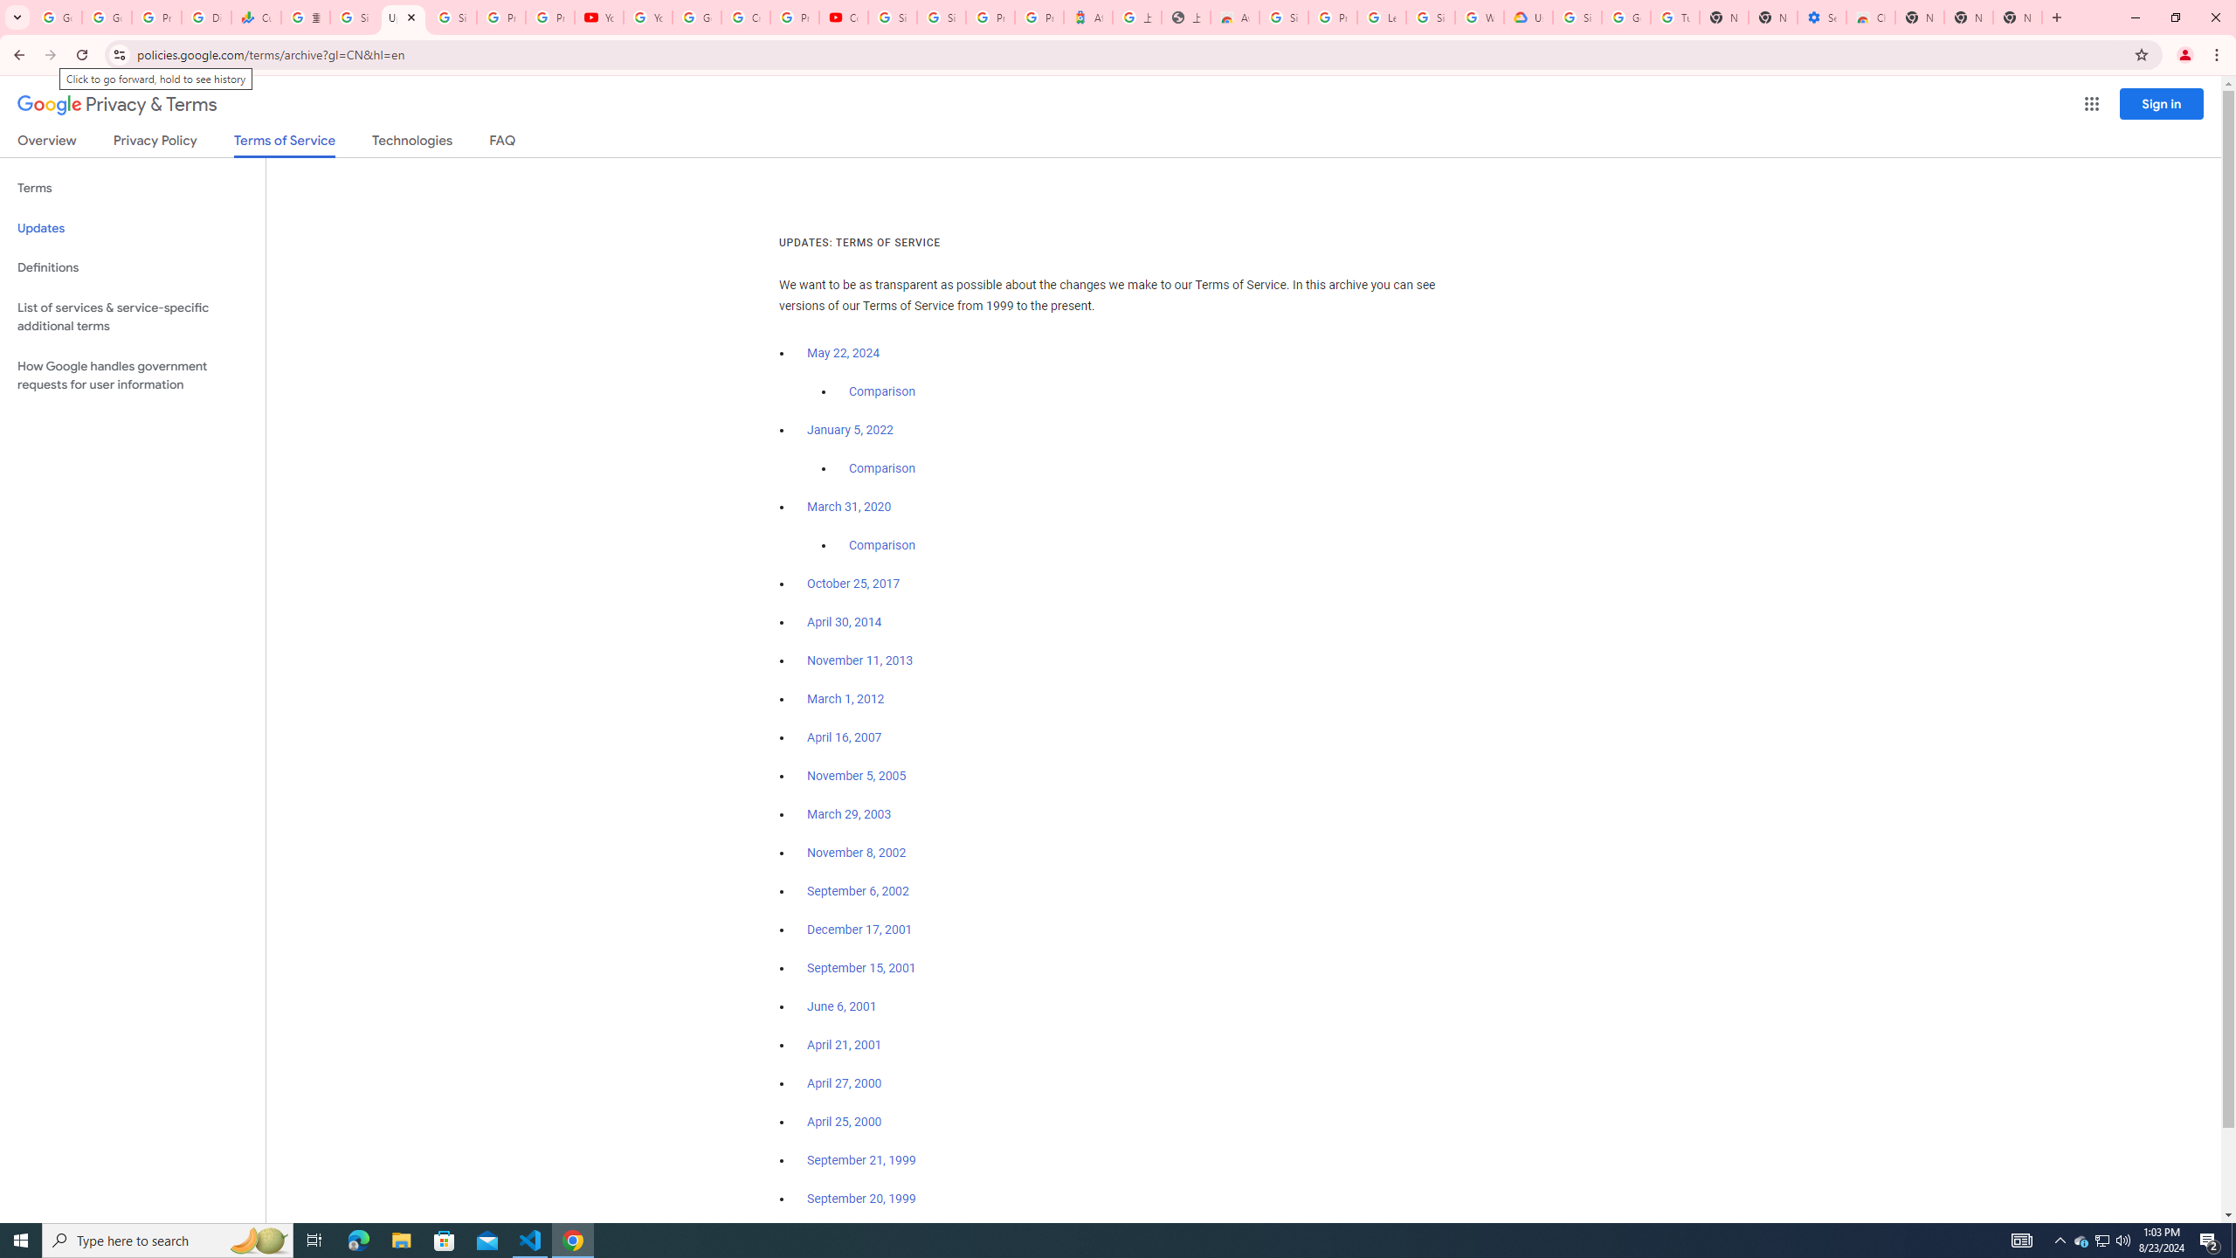 The image size is (2236, 1258). I want to click on April 16, 2007, so click(845, 737).